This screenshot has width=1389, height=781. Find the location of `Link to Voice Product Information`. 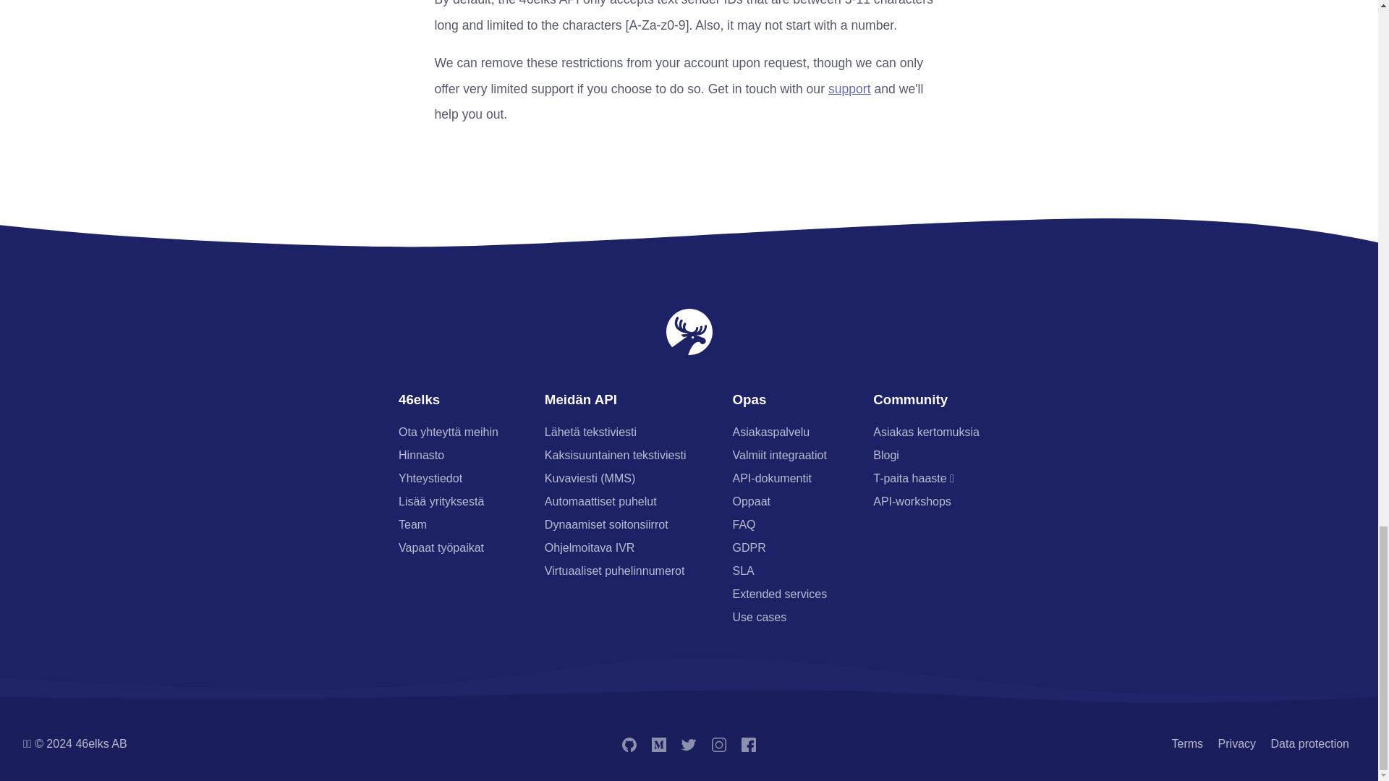

Link to Voice Product Information is located at coordinates (600, 501).